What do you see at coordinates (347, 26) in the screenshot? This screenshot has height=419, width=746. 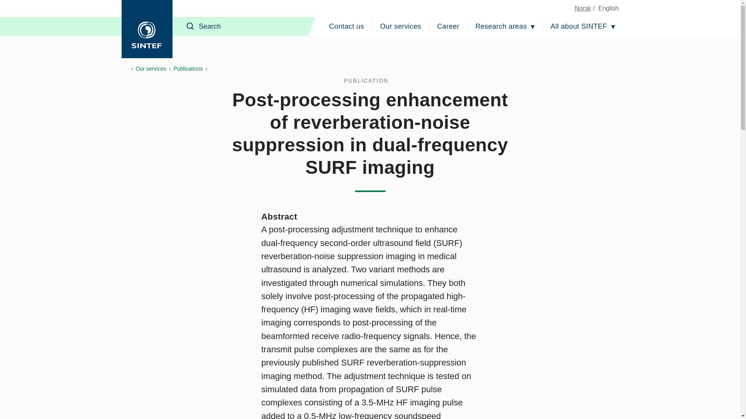 I see `Contact us` at bounding box center [347, 26].